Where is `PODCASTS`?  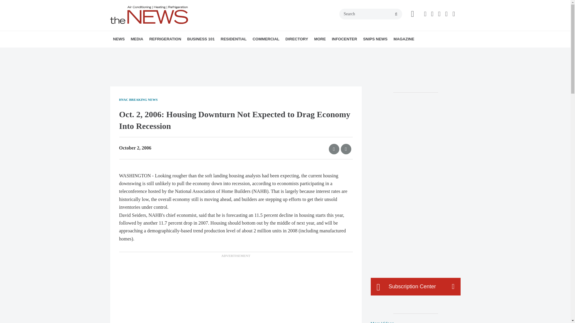 PODCASTS is located at coordinates (170, 52).